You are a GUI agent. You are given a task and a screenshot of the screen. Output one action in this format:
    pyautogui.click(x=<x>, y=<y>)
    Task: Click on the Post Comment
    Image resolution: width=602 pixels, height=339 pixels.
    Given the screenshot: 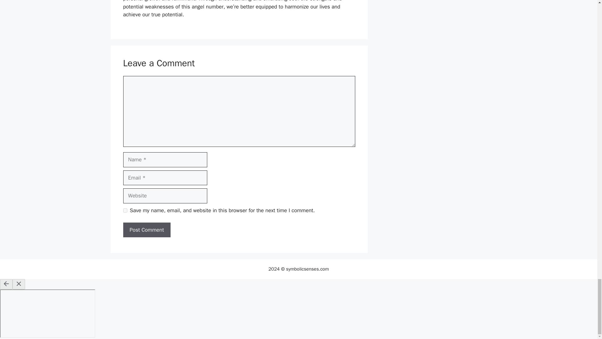 What is the action you would take?
    pyautogui.click(x=146, y=230)
    